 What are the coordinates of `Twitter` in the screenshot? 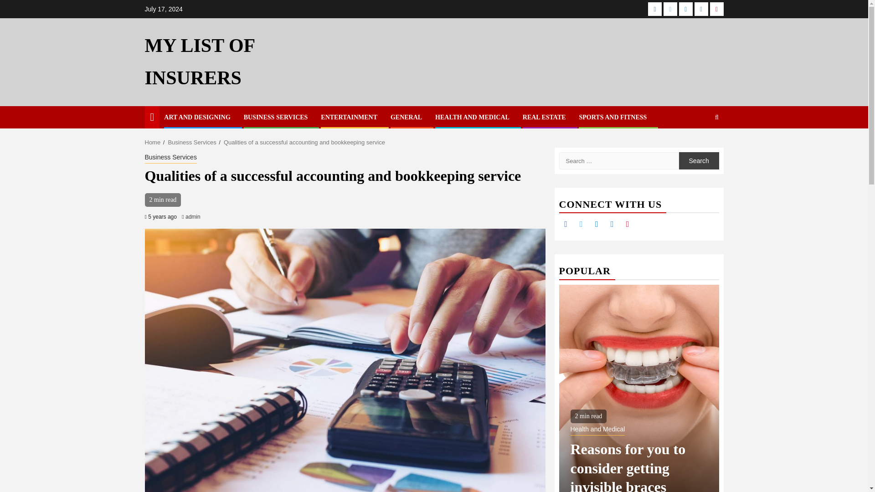 It's located at (581, 224).